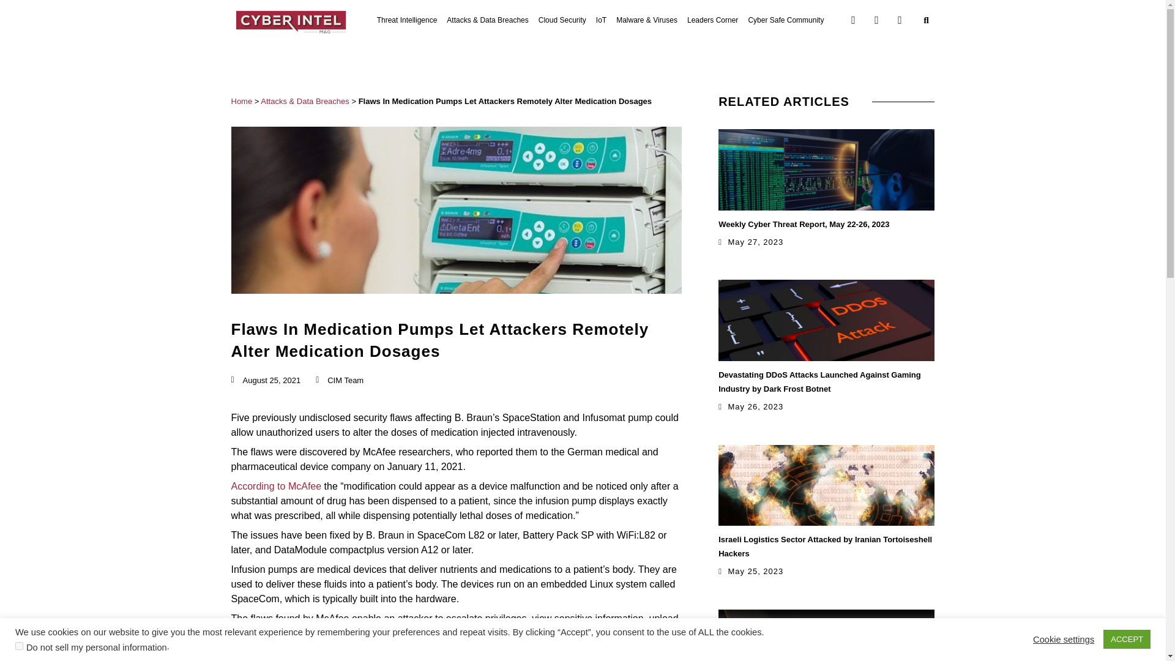 The height and width of the screenshot is (661, 1175). What do you see at coordinates (277, 486) in the screenshot?
I see `According to McAfee` at bounding box center [277, 486].